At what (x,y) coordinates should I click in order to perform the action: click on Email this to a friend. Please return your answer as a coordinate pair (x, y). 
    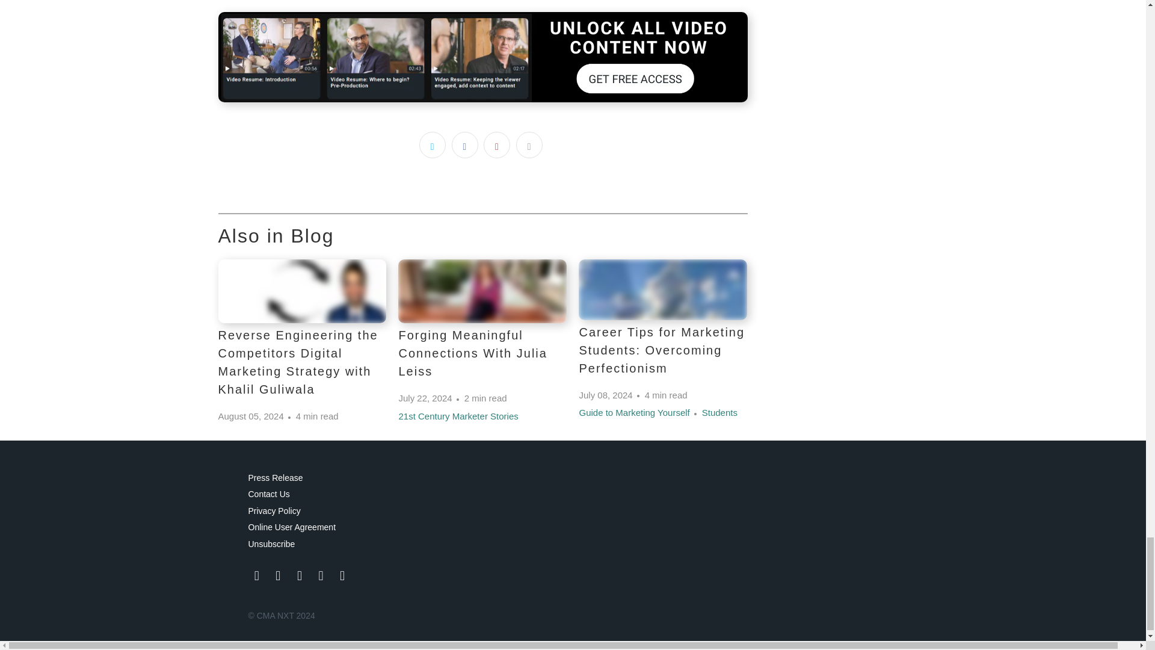
    Looking at the image, I should click on (529, 145).